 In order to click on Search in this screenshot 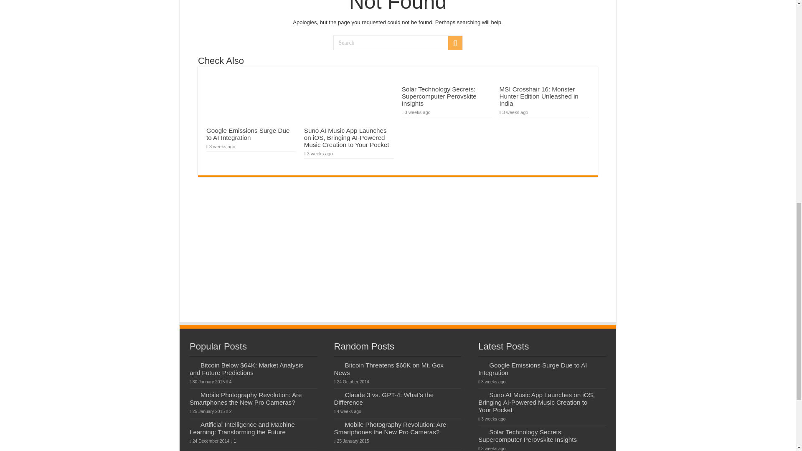, I will do `click(398, 43)`.